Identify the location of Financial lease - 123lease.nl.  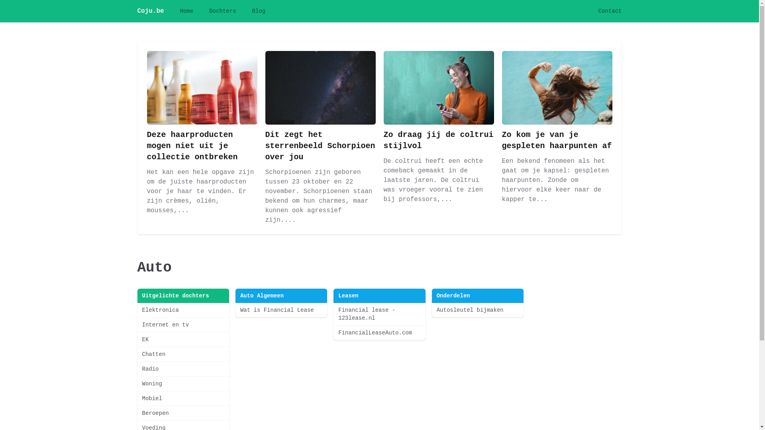
(379, 314).